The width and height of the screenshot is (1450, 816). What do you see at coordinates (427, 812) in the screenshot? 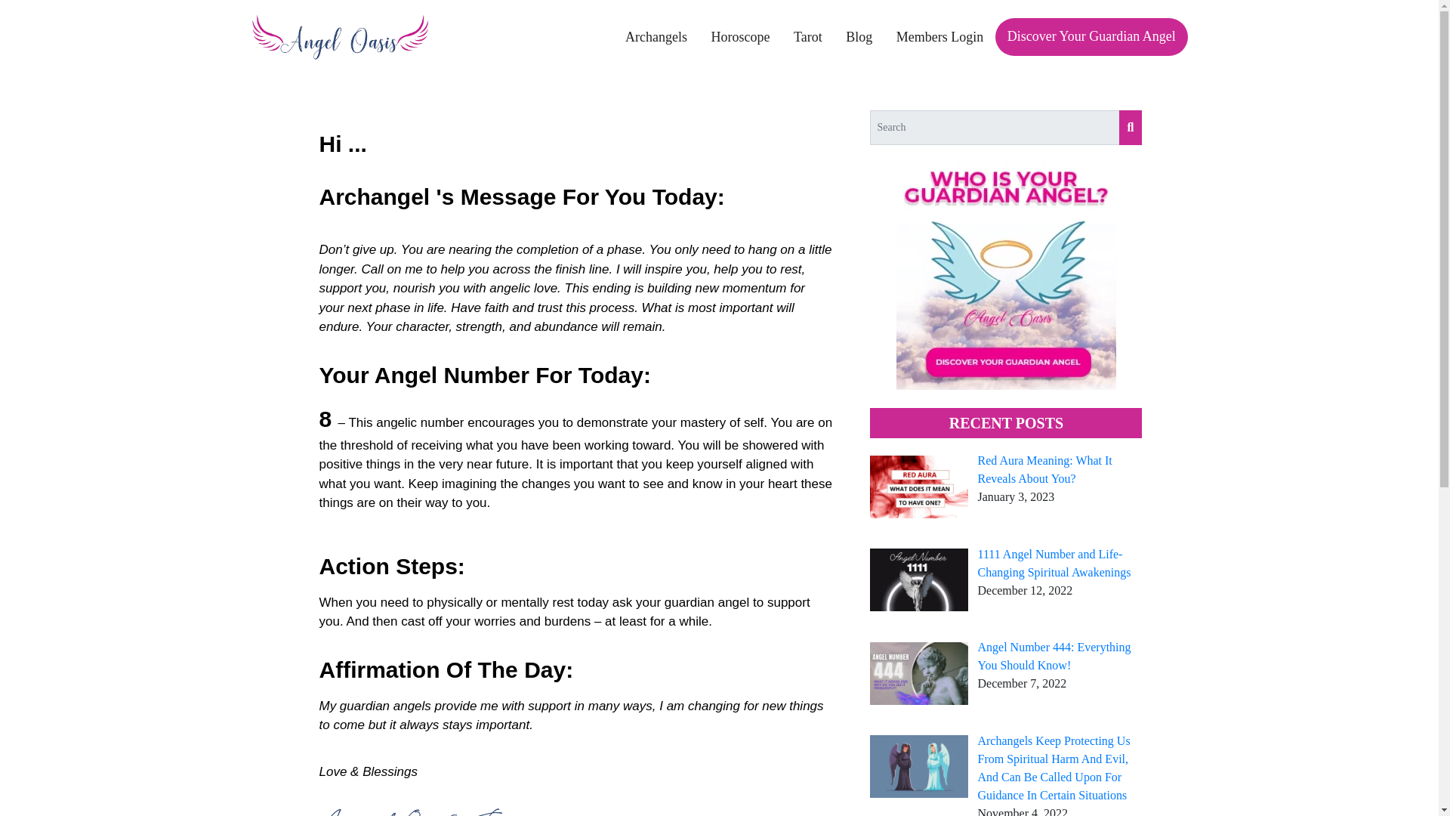
I see `2609 1` at bounding box center [427, 812].